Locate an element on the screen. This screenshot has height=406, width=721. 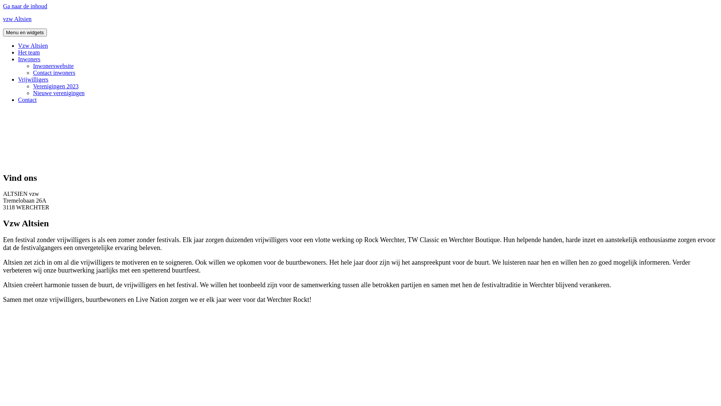
Ga naar de inhoud is located at coordinates (25, 6).